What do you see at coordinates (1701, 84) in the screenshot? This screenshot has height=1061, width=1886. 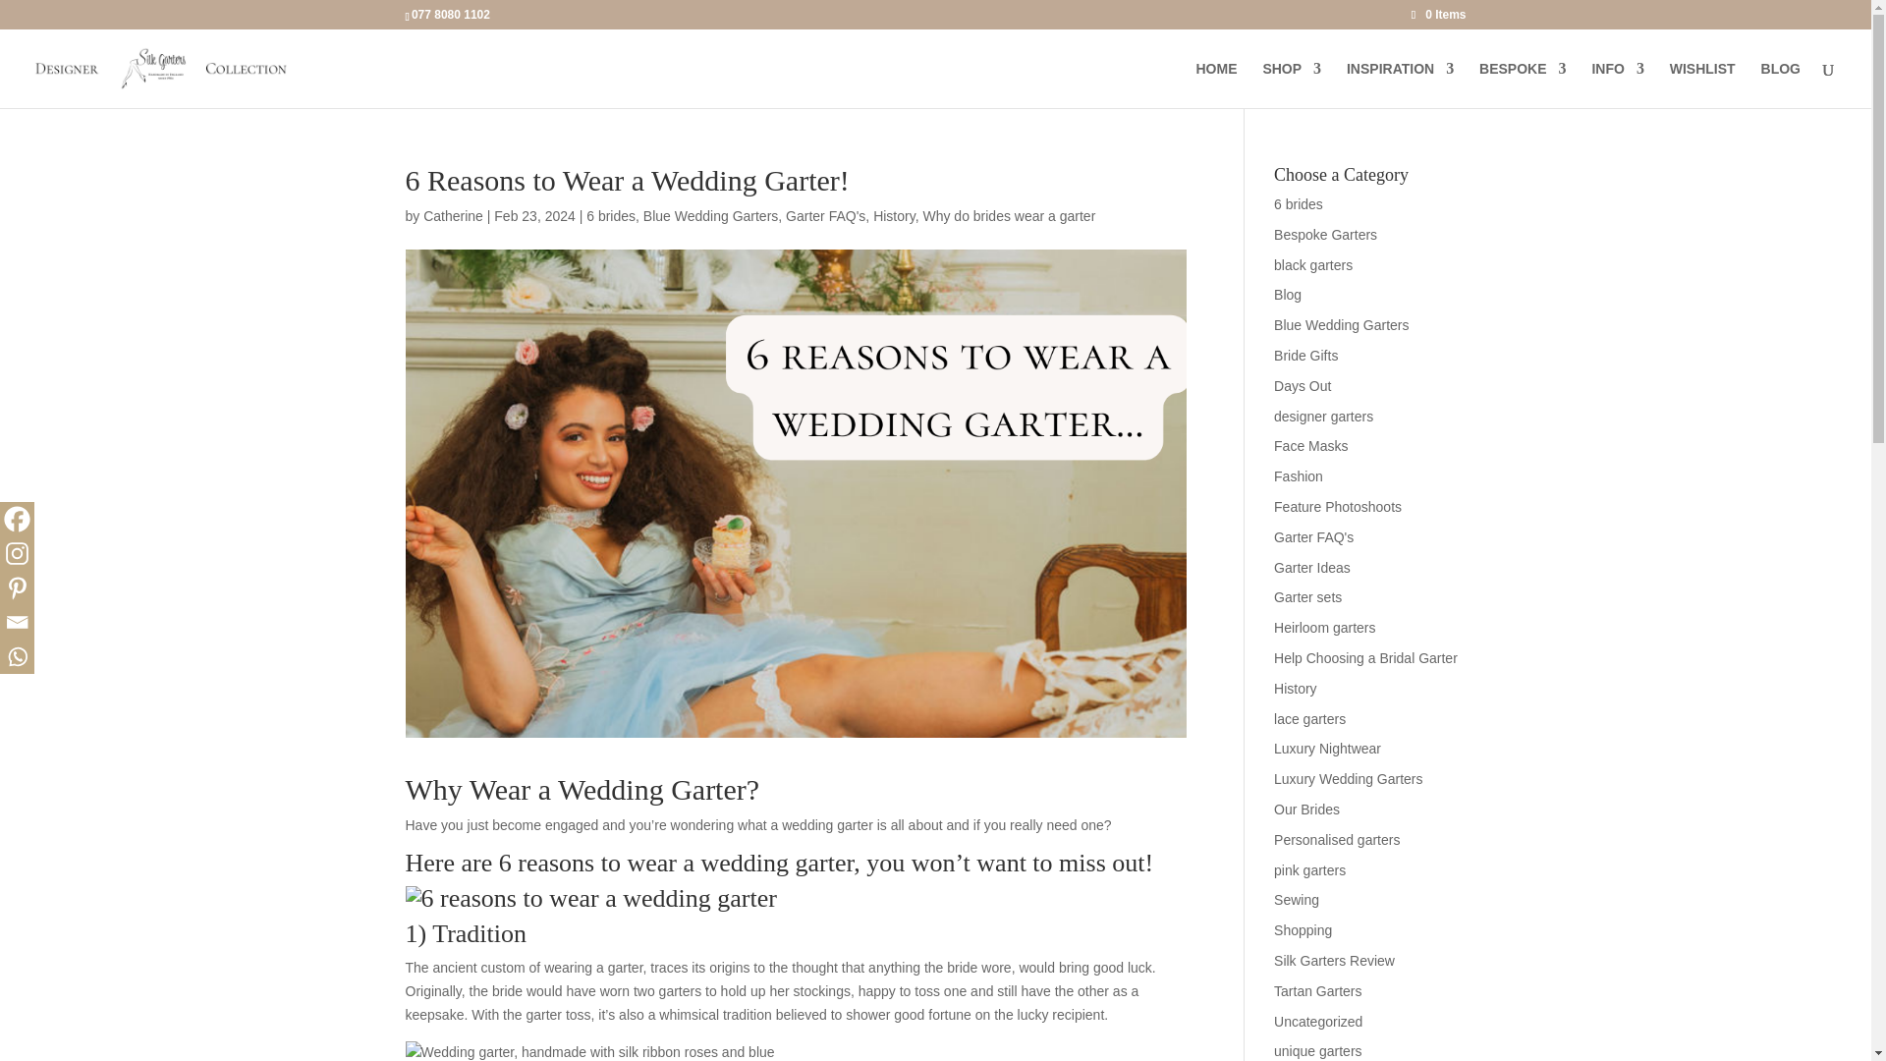 I see `WISHLIST` at bounding box center [1701, 84].